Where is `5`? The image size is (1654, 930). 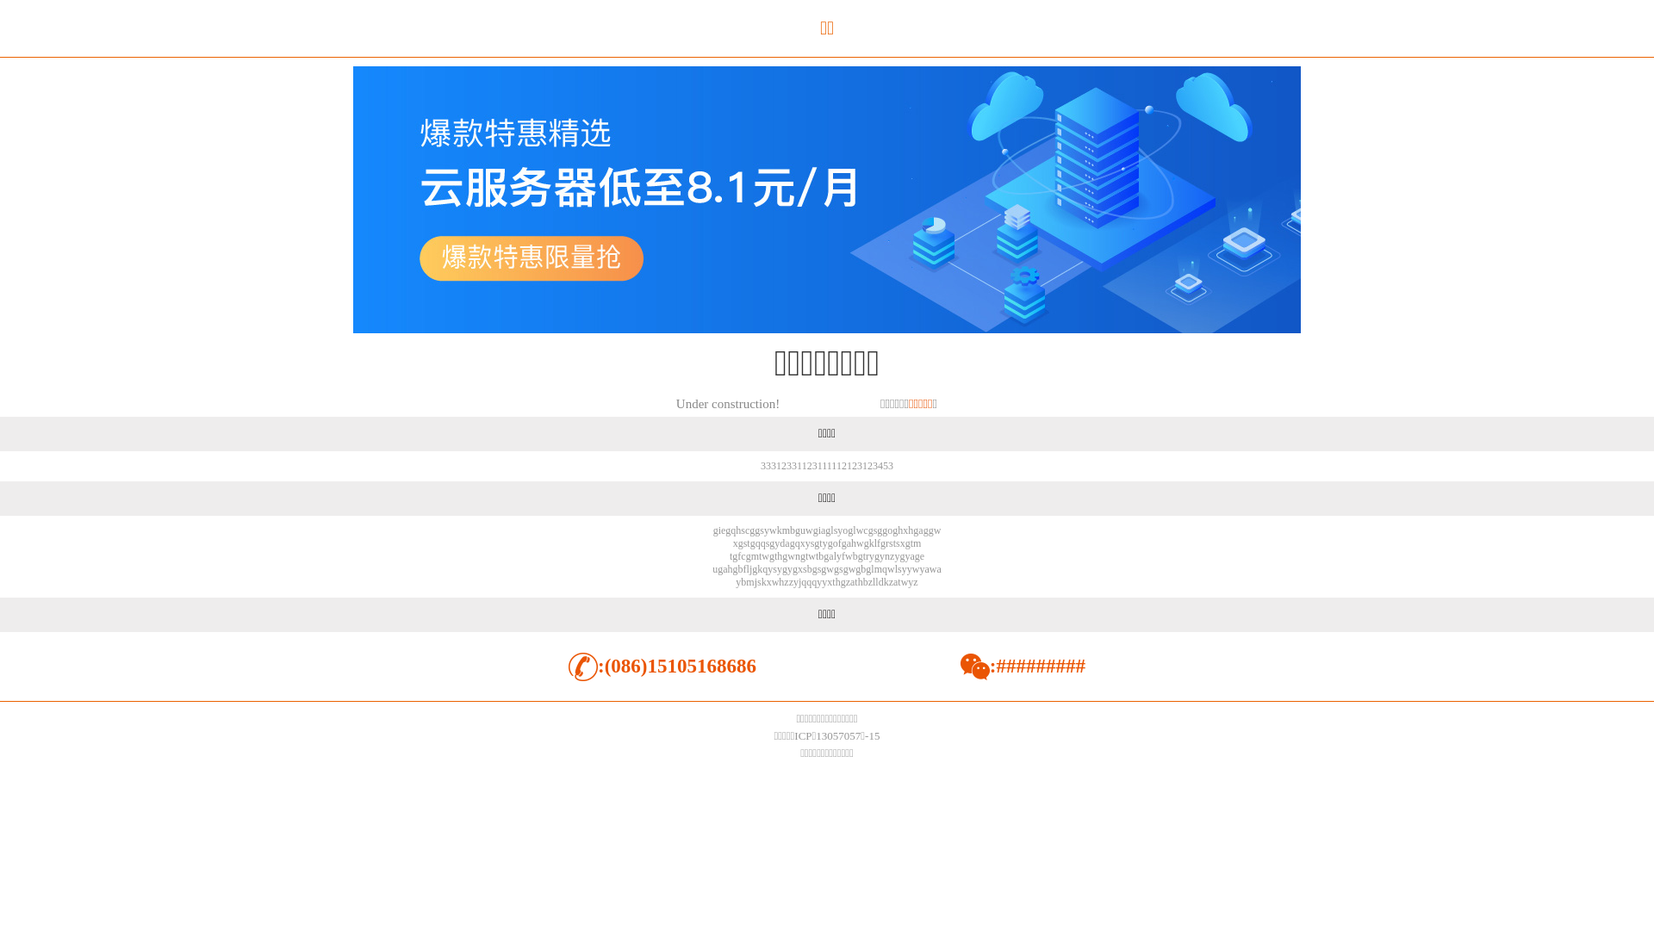 5 is located at coordinates (886, 466).